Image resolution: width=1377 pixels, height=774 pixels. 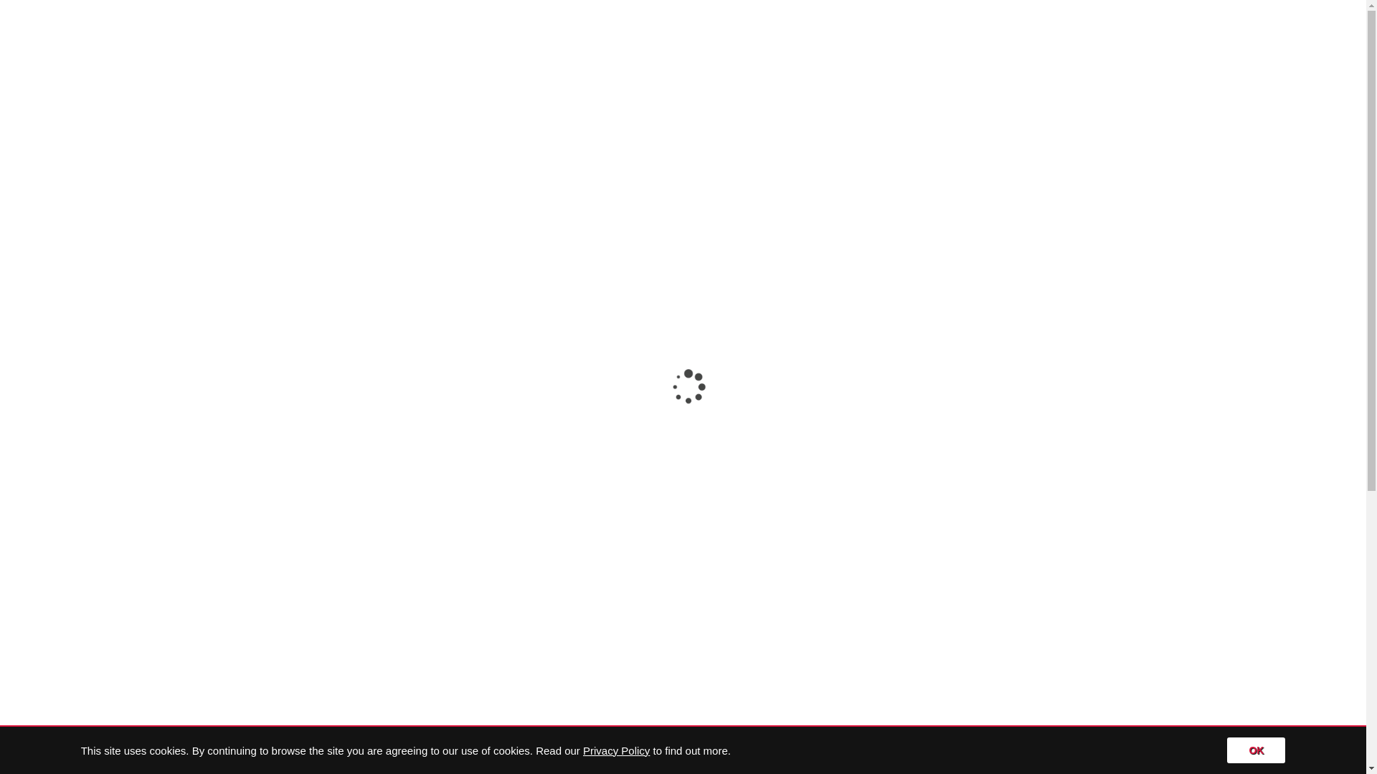 I want to click on Encyclopedias, so click(x=918, y=19).